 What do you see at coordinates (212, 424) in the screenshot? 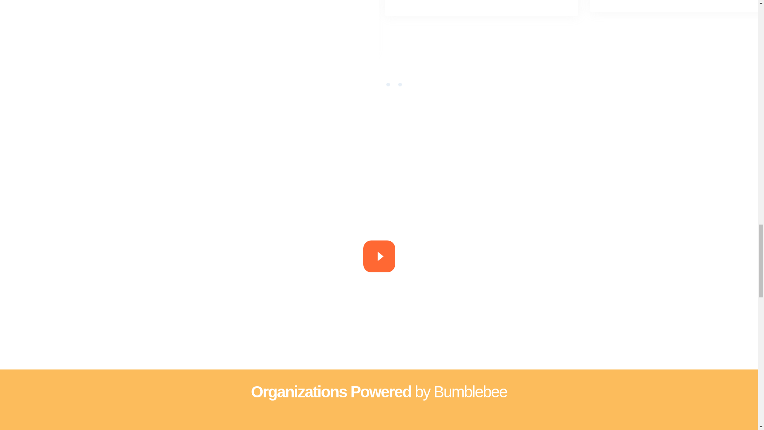
I see `23` at bounding box center [212, 424].